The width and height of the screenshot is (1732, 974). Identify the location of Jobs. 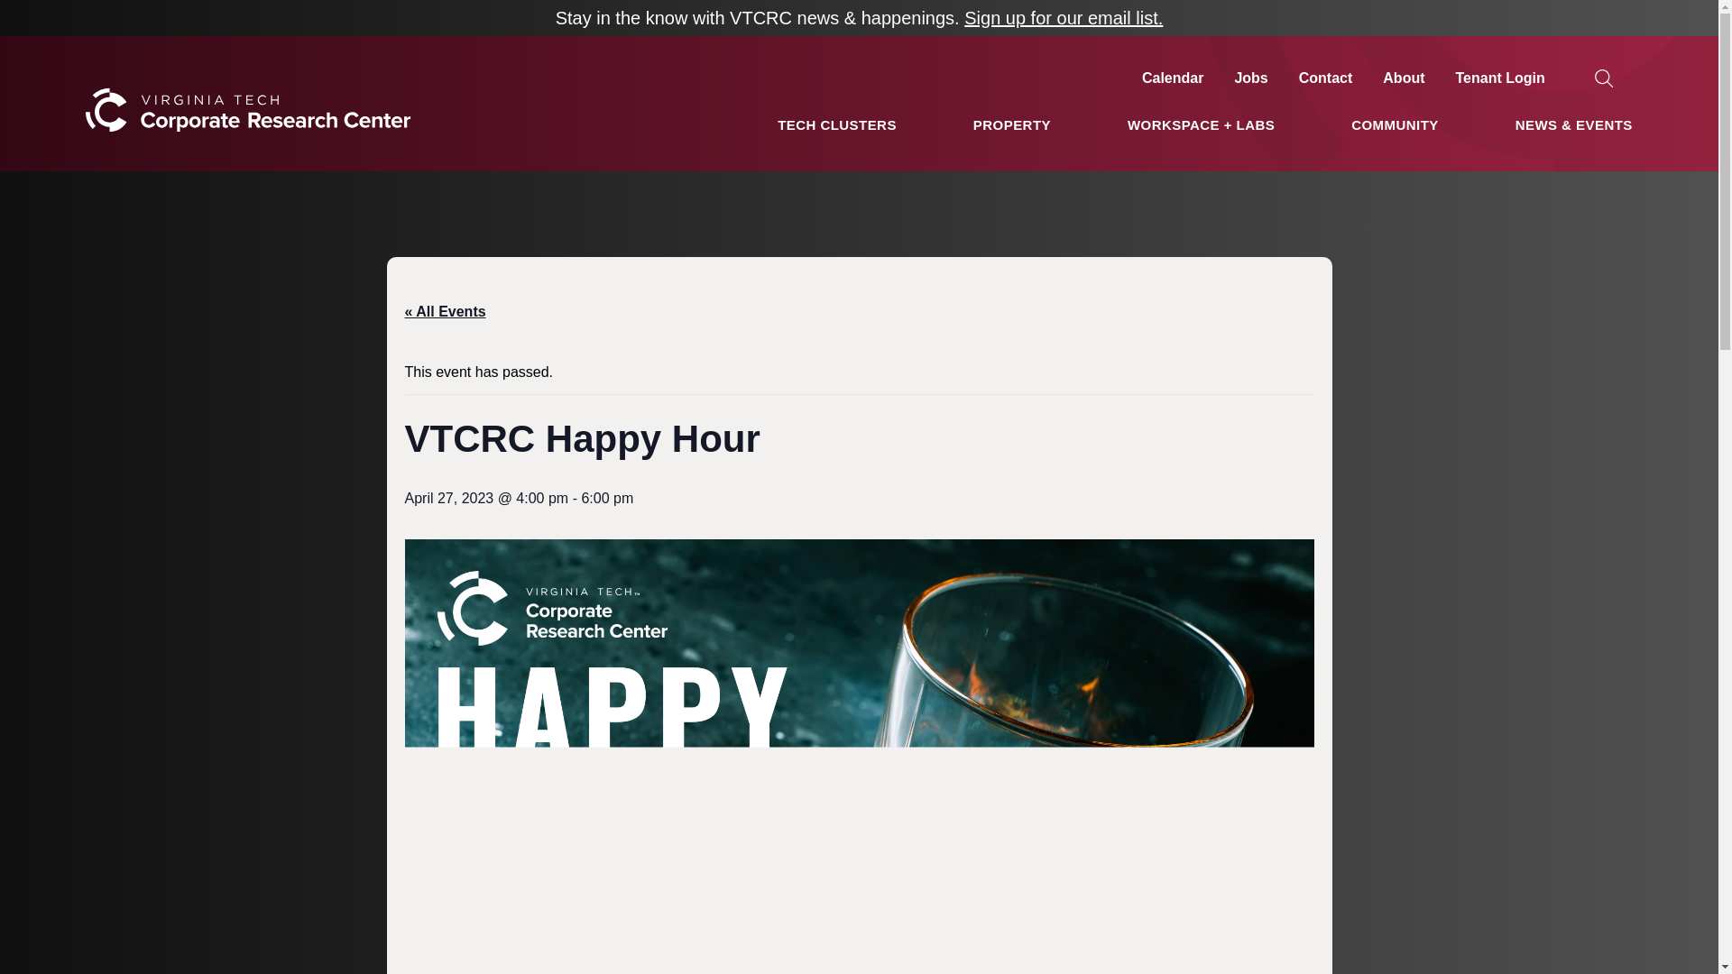
(1250, 78).